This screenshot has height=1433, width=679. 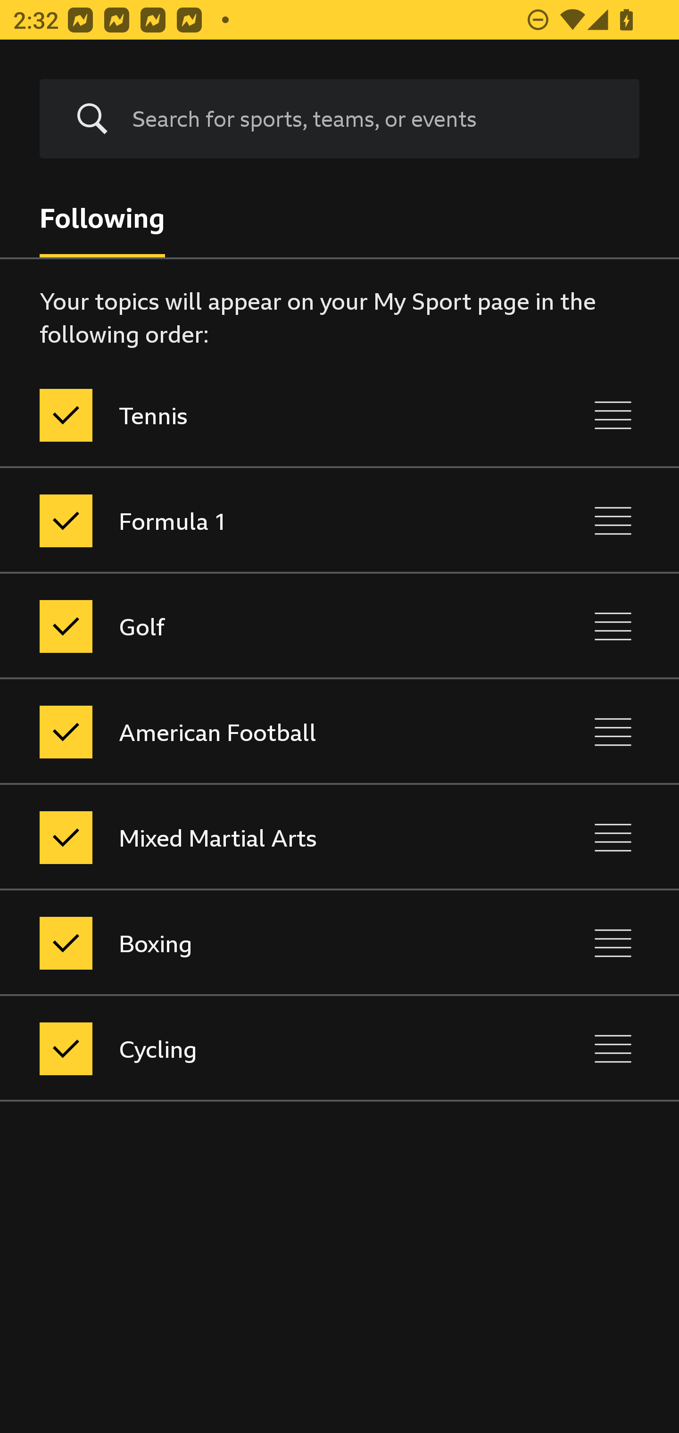 What do you see at coordinates (613, 1048) in the screenshot?
I see `Reorder Cycling` at bounding box center [613, 1048].